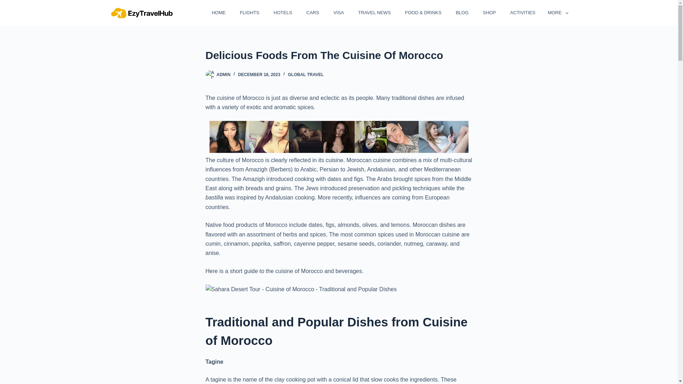  I want to click on MORE, so click(555, 13).